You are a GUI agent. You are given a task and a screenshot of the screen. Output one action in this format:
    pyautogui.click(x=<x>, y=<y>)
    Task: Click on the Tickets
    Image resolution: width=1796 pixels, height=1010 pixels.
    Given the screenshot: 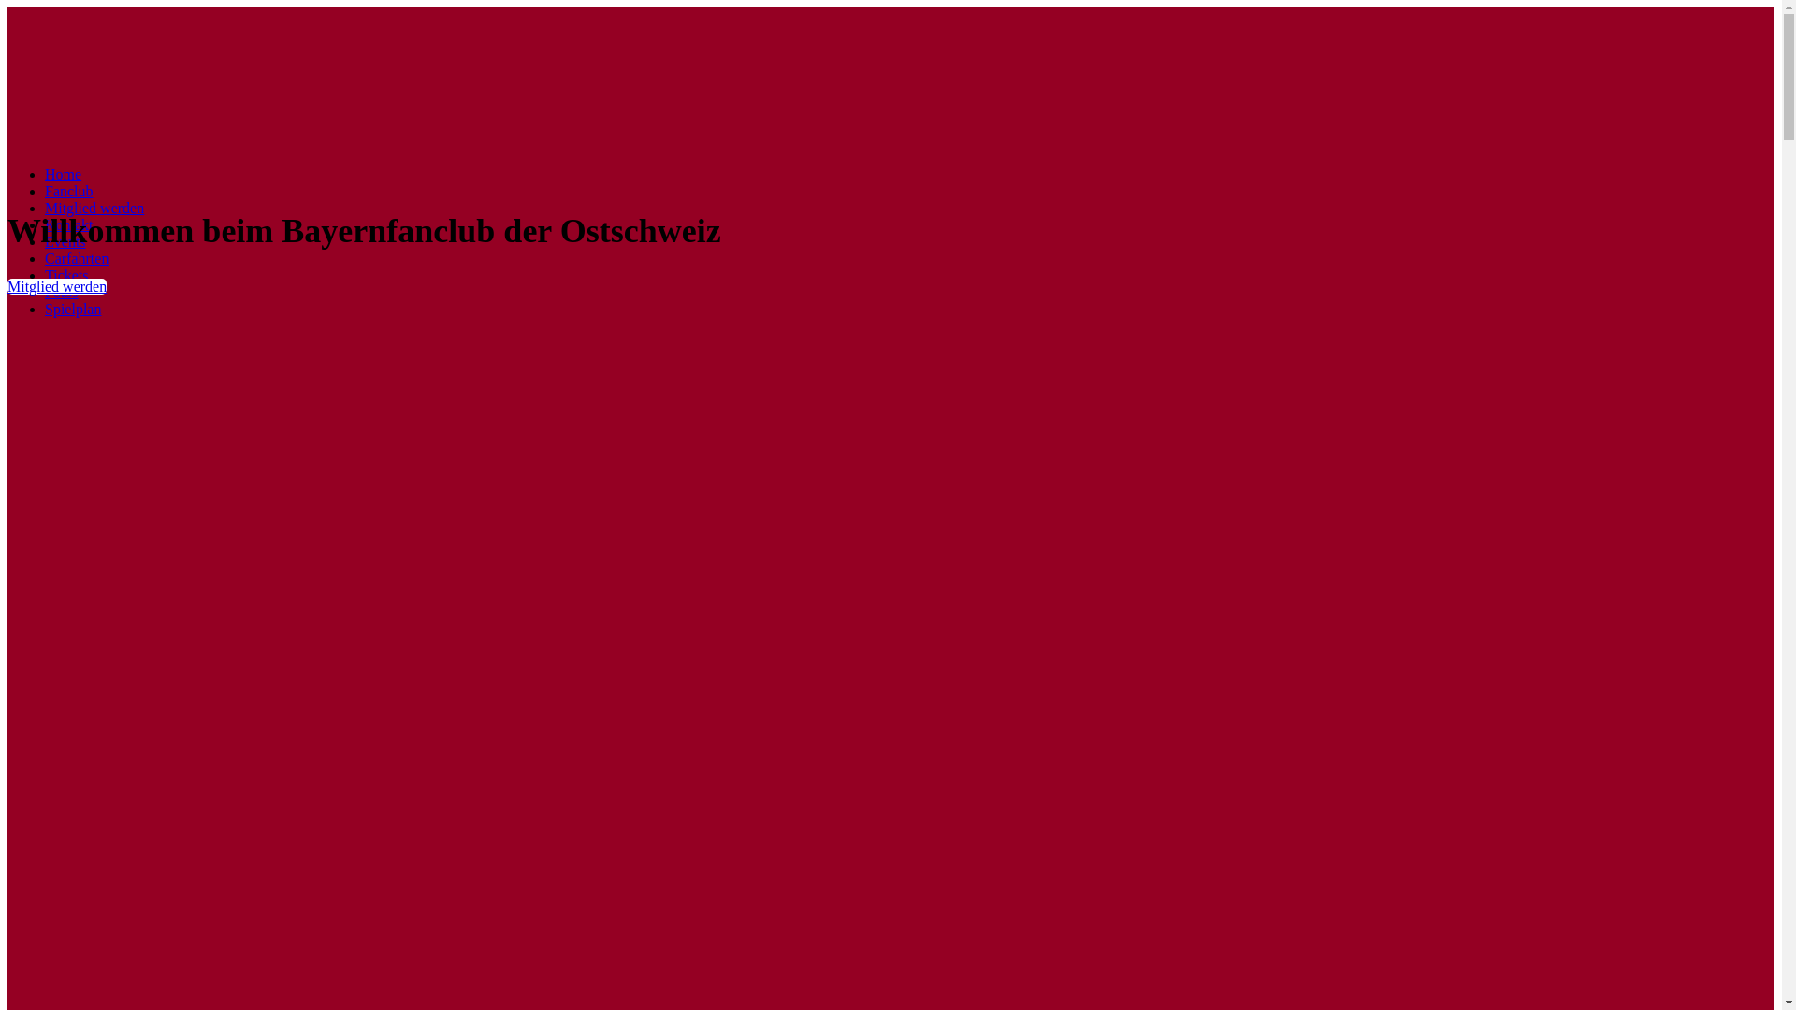 What is the action you would take?
    pyautogui.click(x=67, y=275)
    